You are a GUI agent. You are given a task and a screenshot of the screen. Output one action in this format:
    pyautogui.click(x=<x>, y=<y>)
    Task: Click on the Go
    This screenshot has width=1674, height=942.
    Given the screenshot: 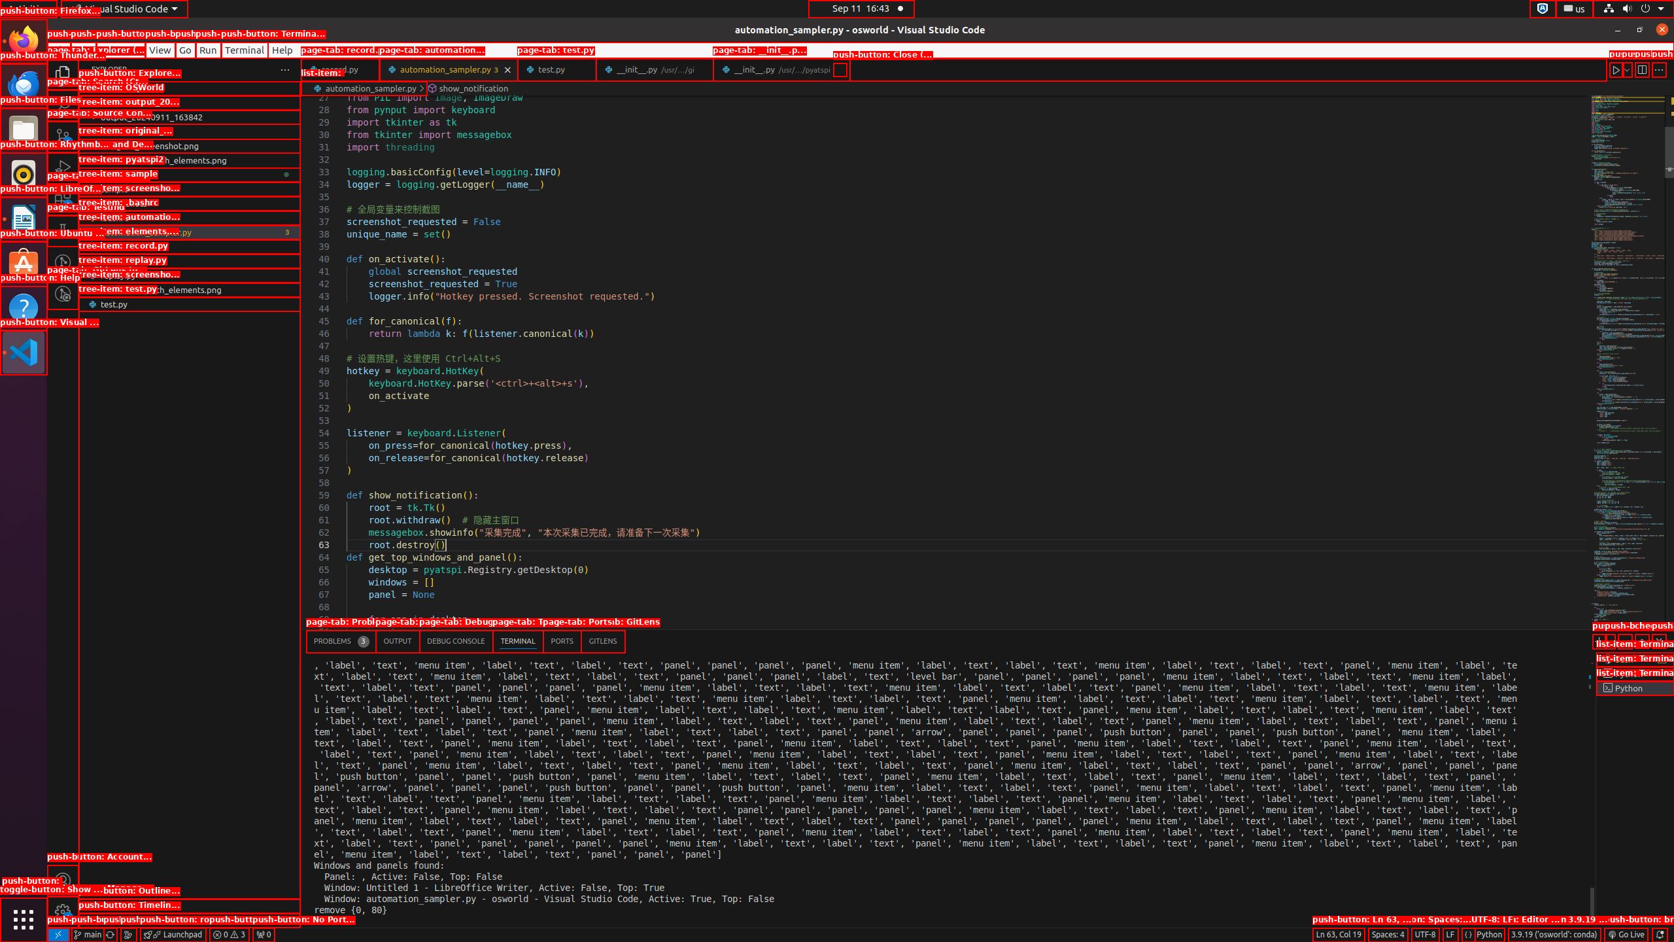 What is the action you would take?
    pyautogui.click(x=186, y=50)
    